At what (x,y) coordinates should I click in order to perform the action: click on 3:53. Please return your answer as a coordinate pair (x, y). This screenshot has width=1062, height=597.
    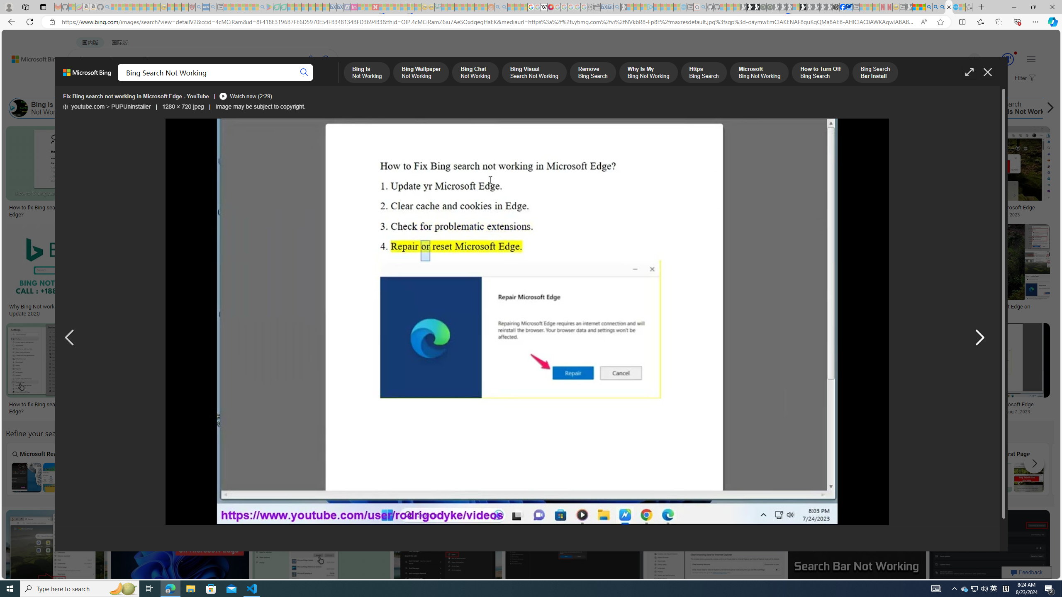
    Looking at the image, I should click on (124, 231).